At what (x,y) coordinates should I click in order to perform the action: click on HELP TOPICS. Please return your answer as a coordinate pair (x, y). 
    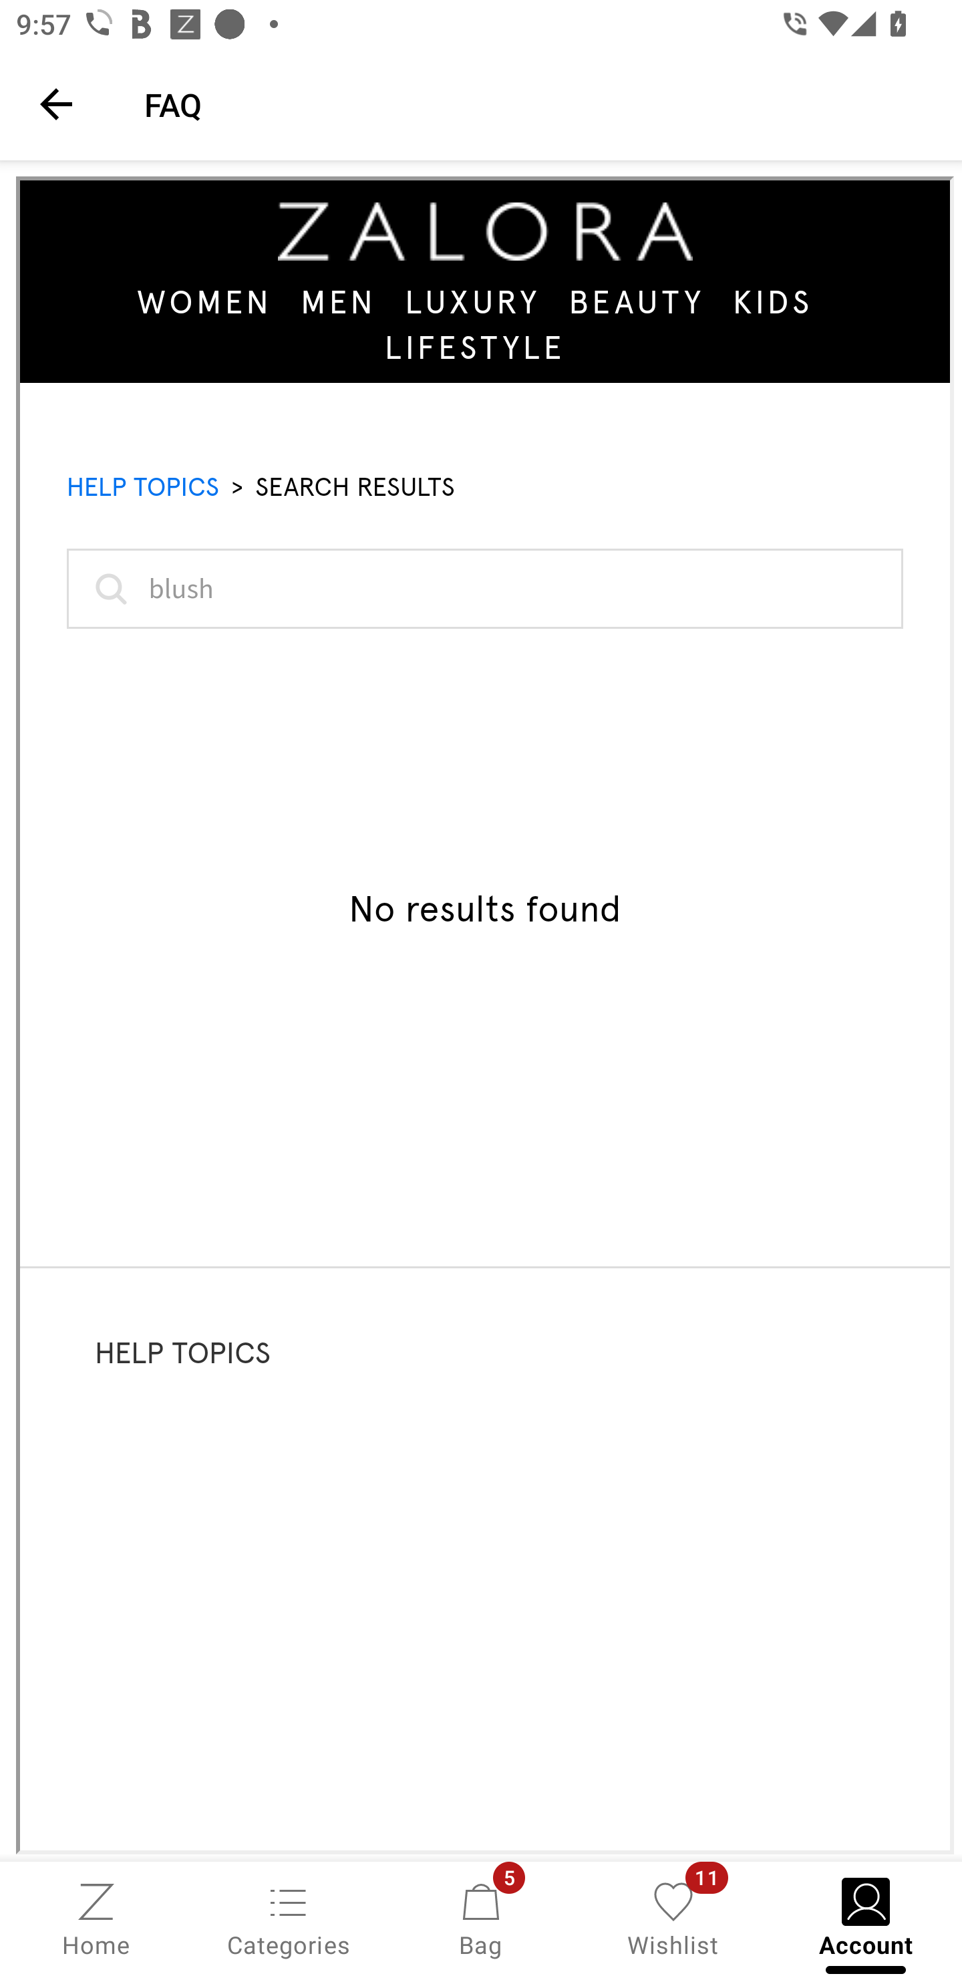
    Looking at the image, I should click on (183, 1352).